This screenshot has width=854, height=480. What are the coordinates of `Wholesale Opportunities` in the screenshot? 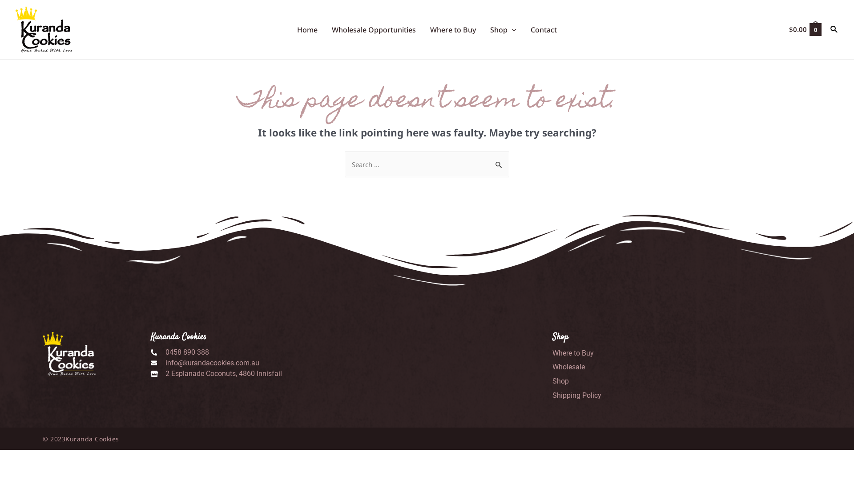 It's located at (374, 30).